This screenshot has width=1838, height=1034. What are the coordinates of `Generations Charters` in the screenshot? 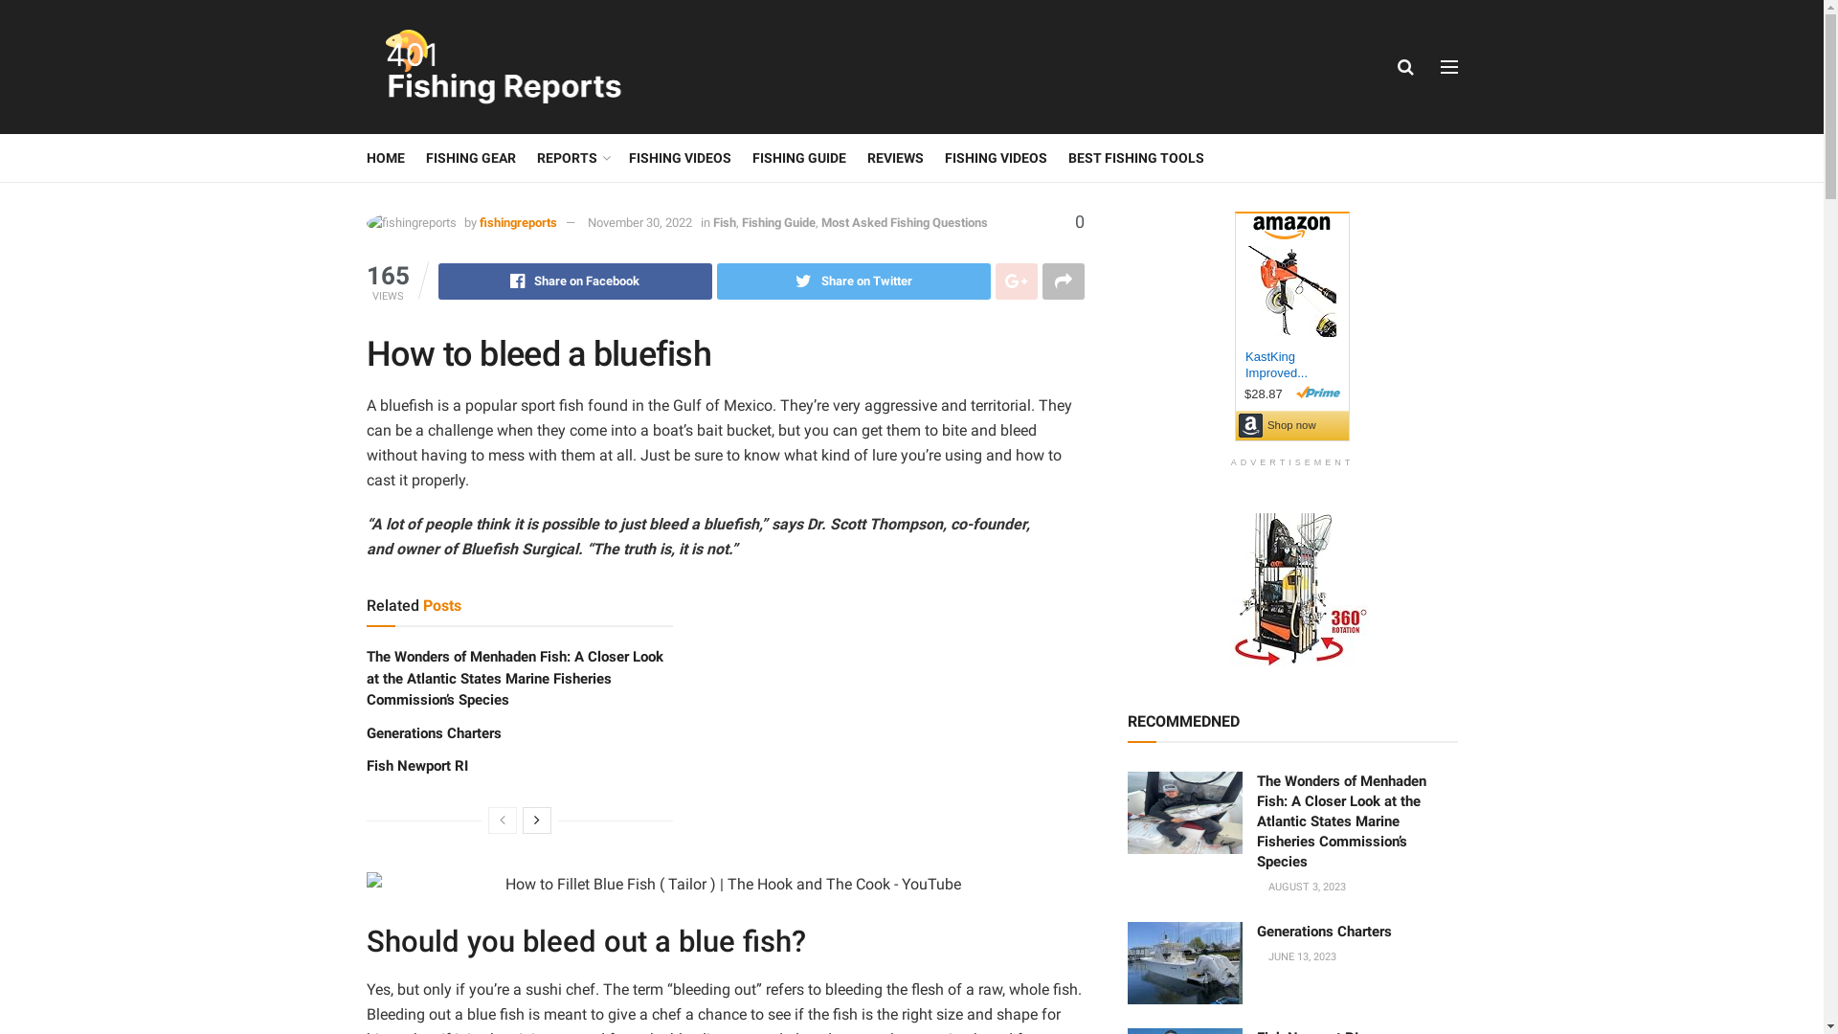 It's located at (433, 733).